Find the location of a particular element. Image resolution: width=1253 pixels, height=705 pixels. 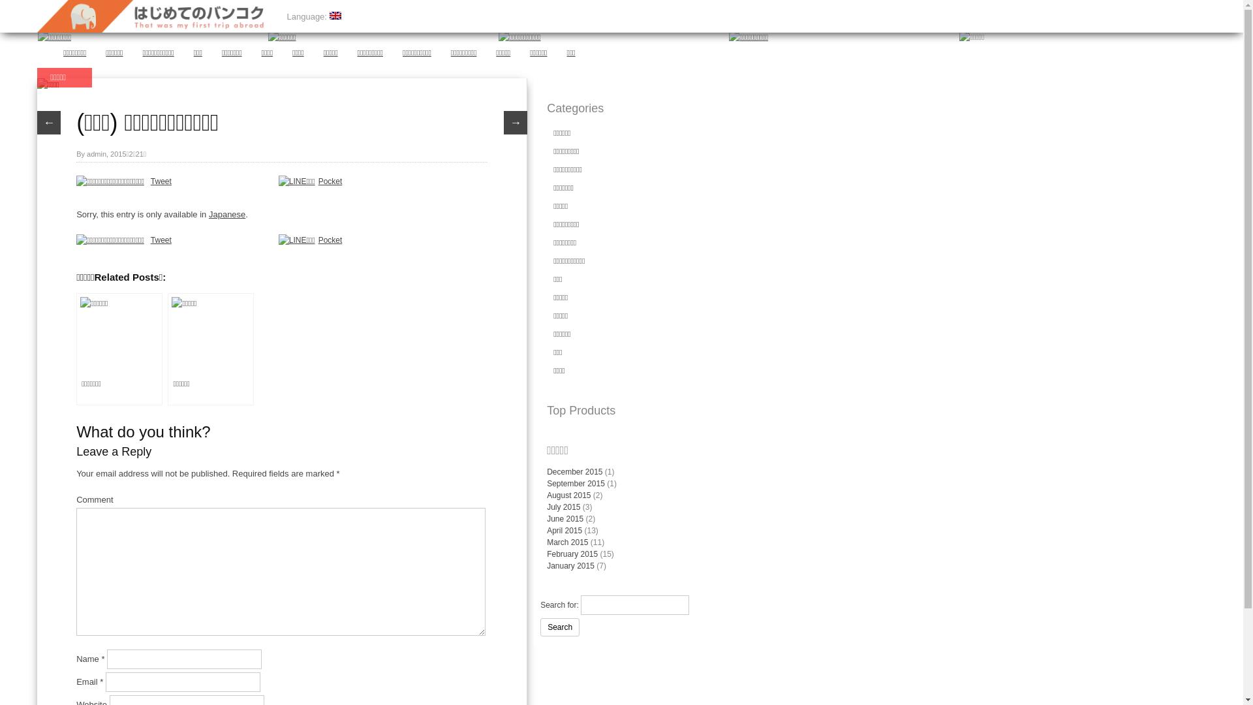

Japanese is located at coordinates (227, 214).